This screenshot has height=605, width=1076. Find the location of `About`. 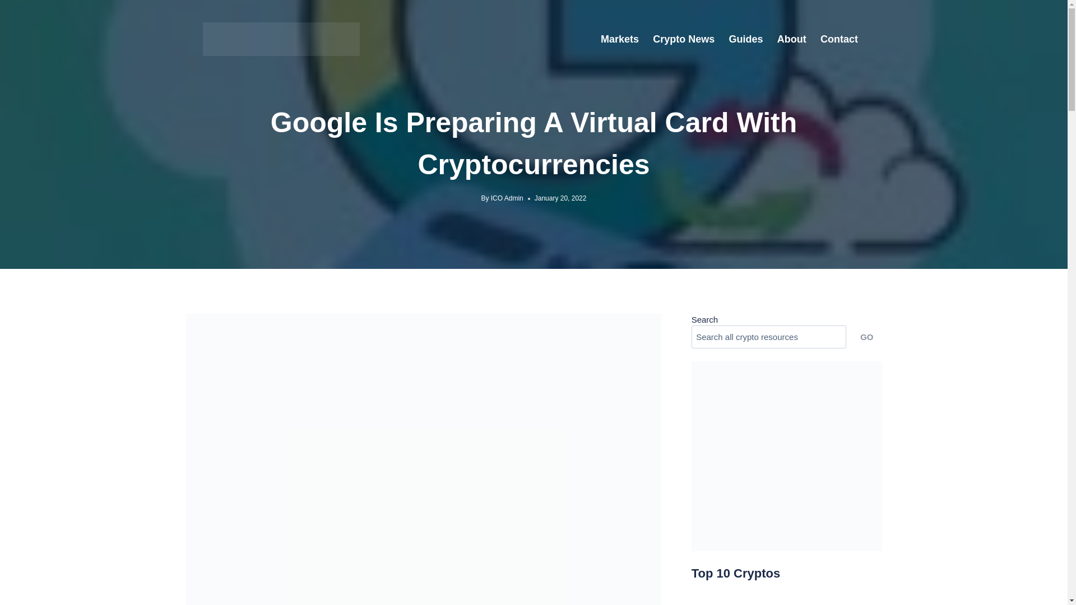

About is located at coordinates (791, 39).